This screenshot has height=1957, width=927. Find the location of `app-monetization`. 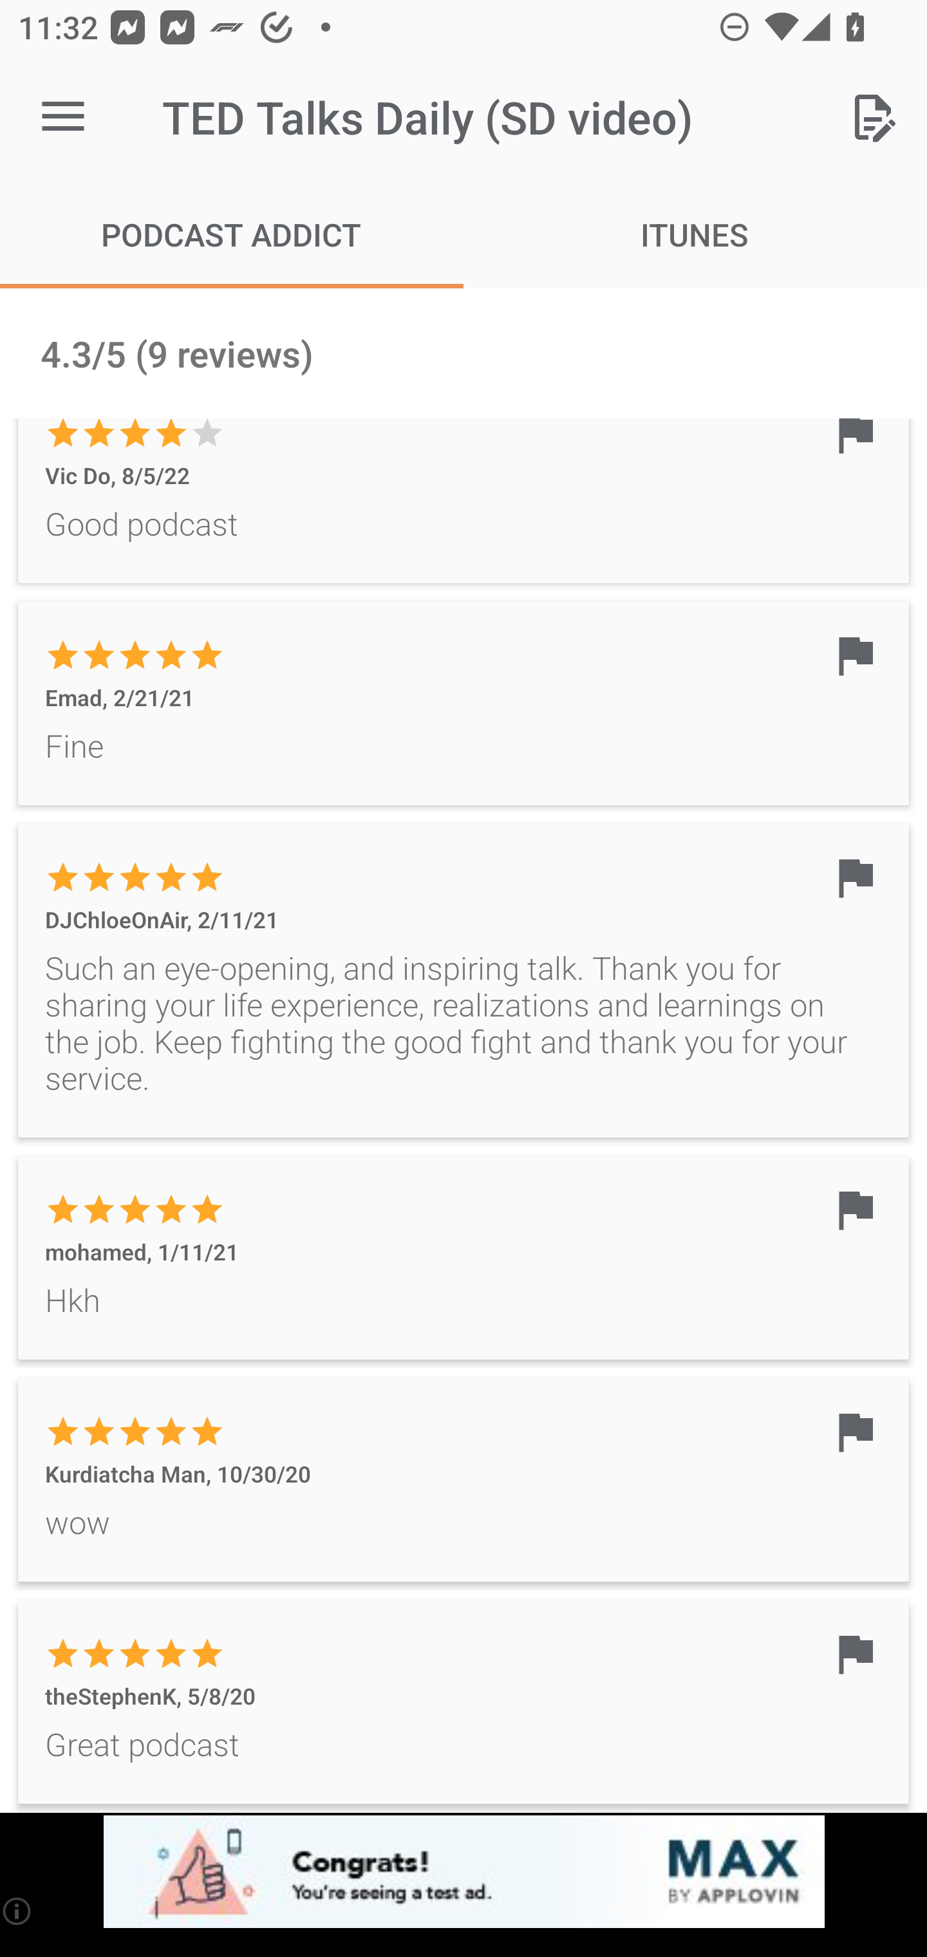

app-monetization is located at coordinates (464, 1873).